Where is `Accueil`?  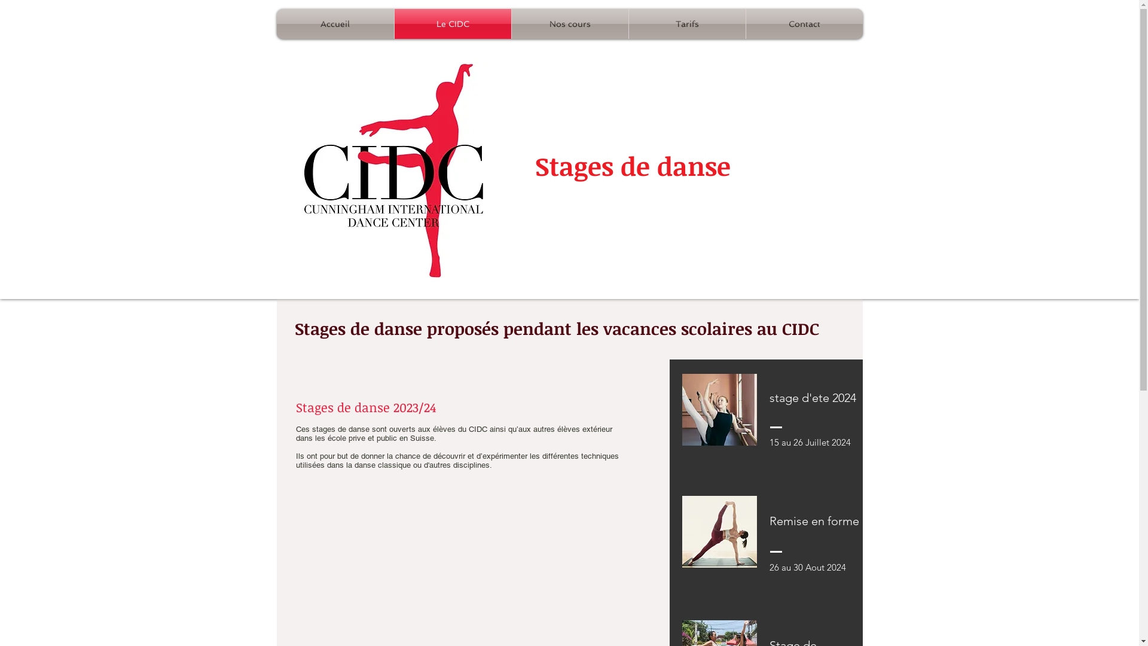
Accueil is located at coordinates (335, 24).